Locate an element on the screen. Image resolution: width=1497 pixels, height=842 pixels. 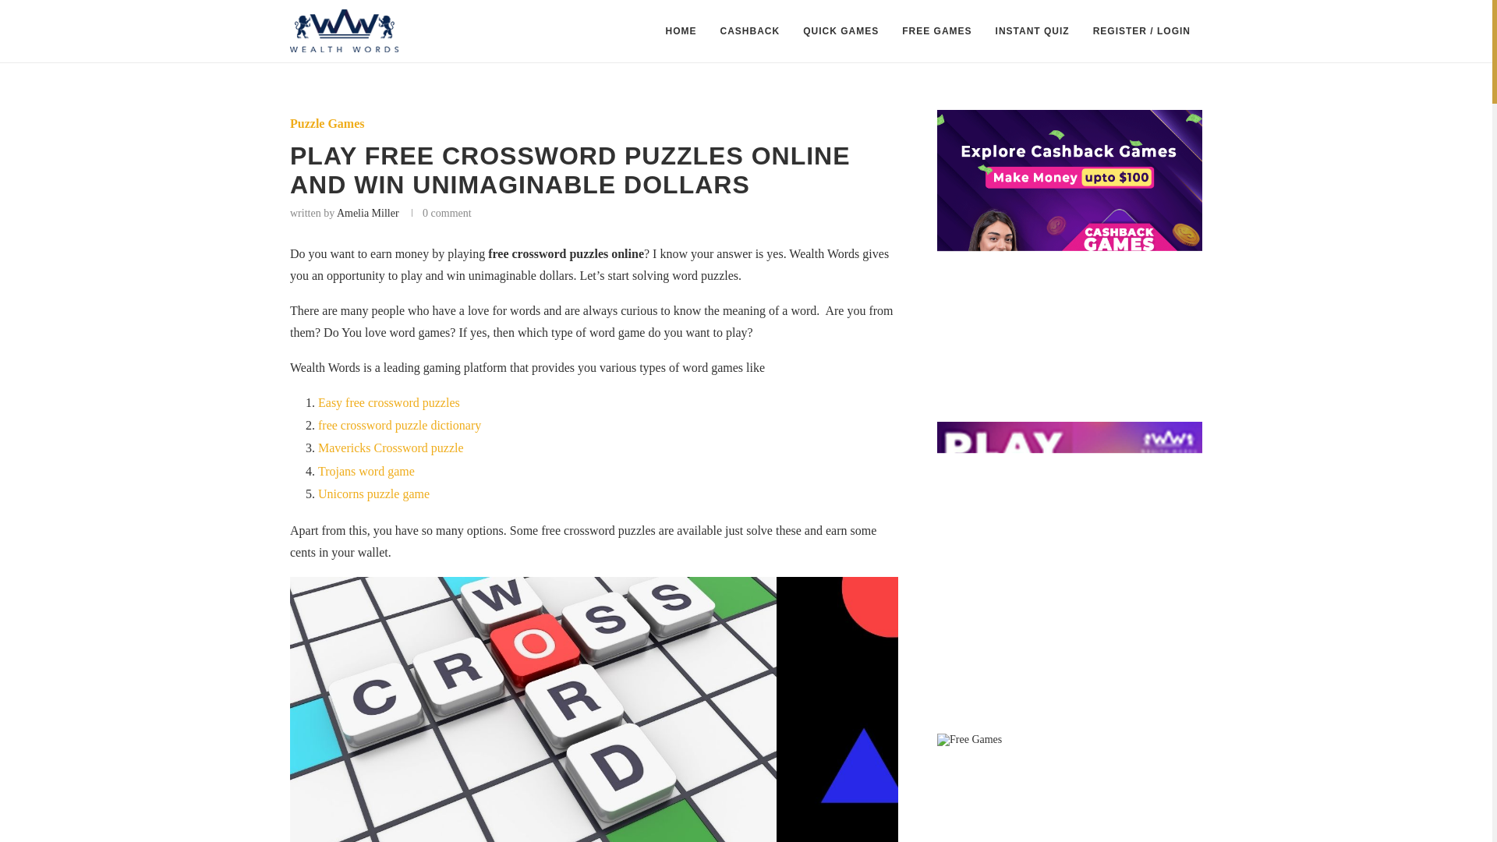
Puzzle Games is located at coordinates (327, 123).